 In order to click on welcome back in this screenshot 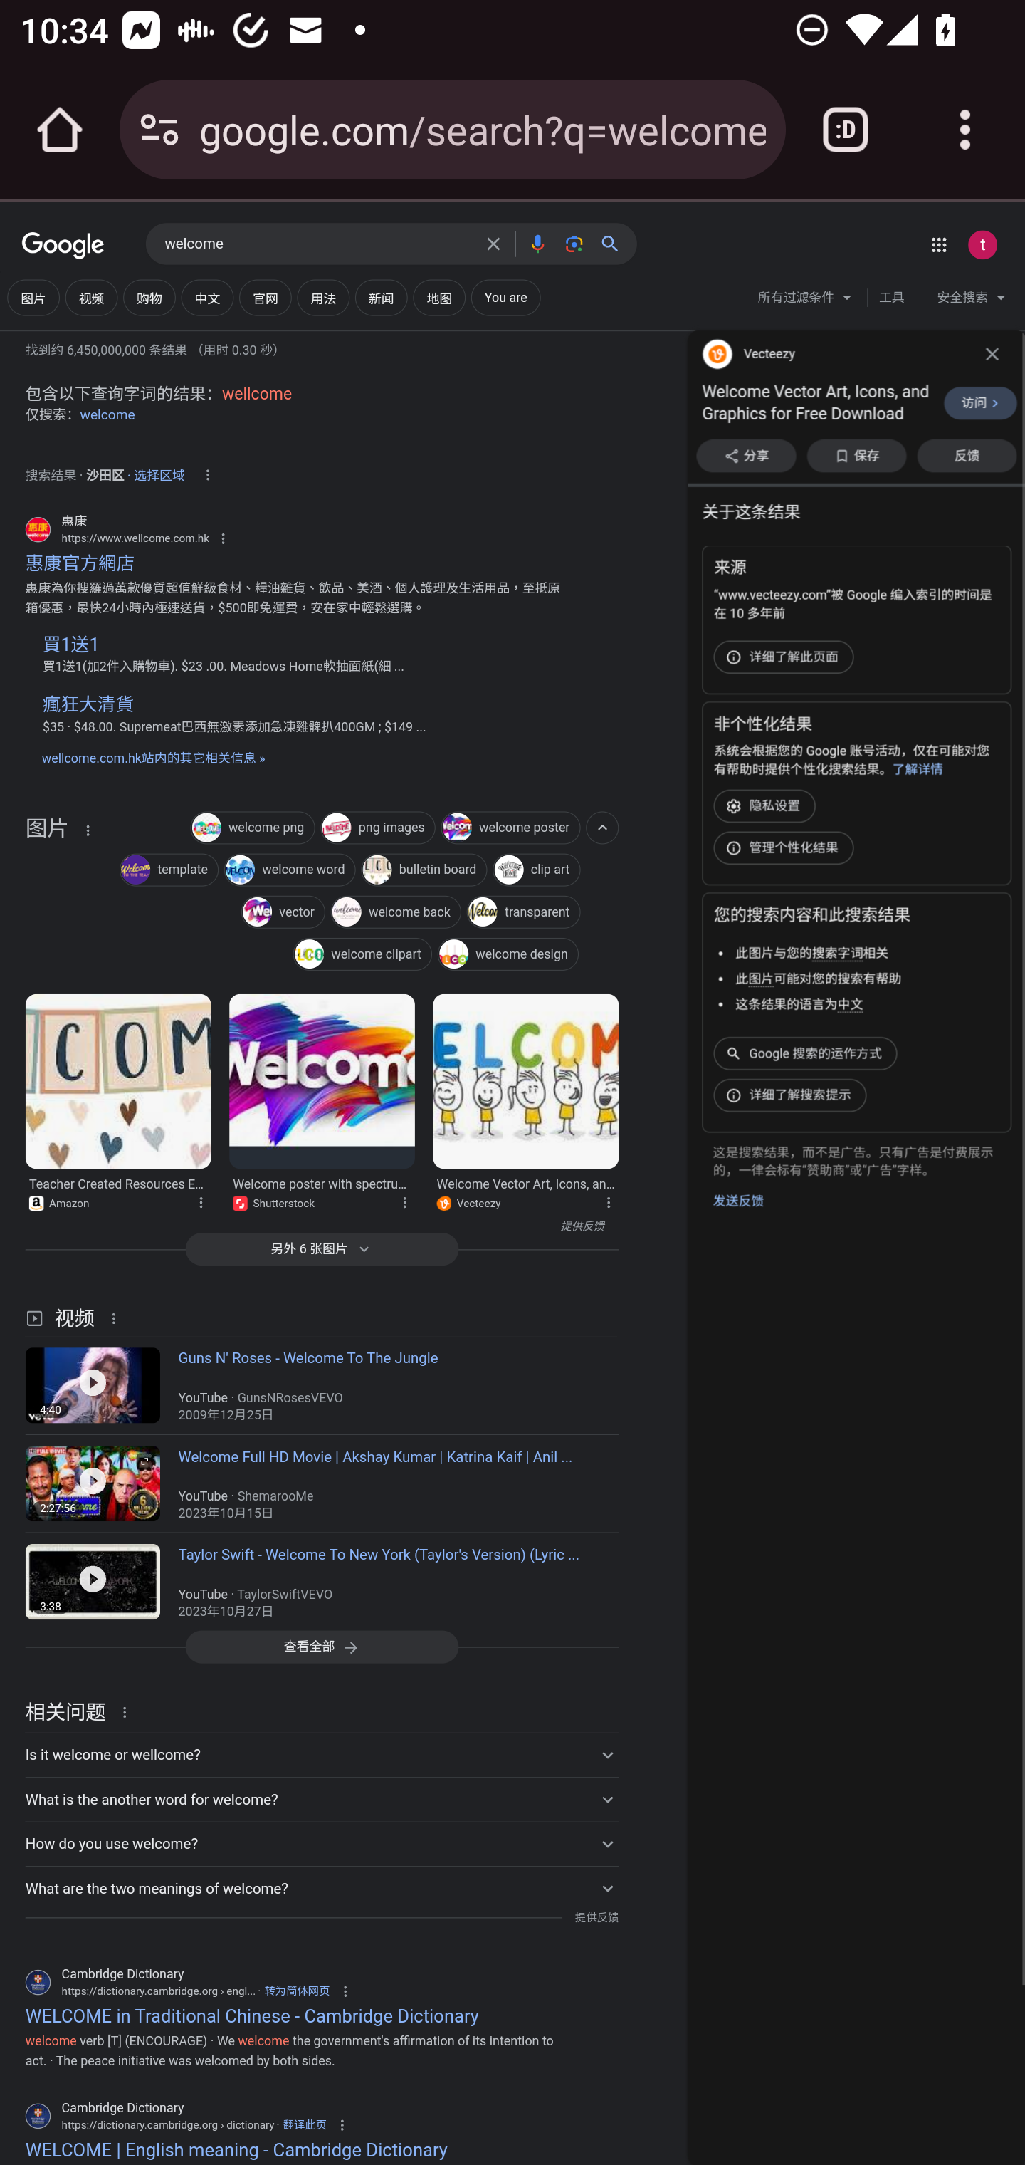, I will do `click(396, 913)`.